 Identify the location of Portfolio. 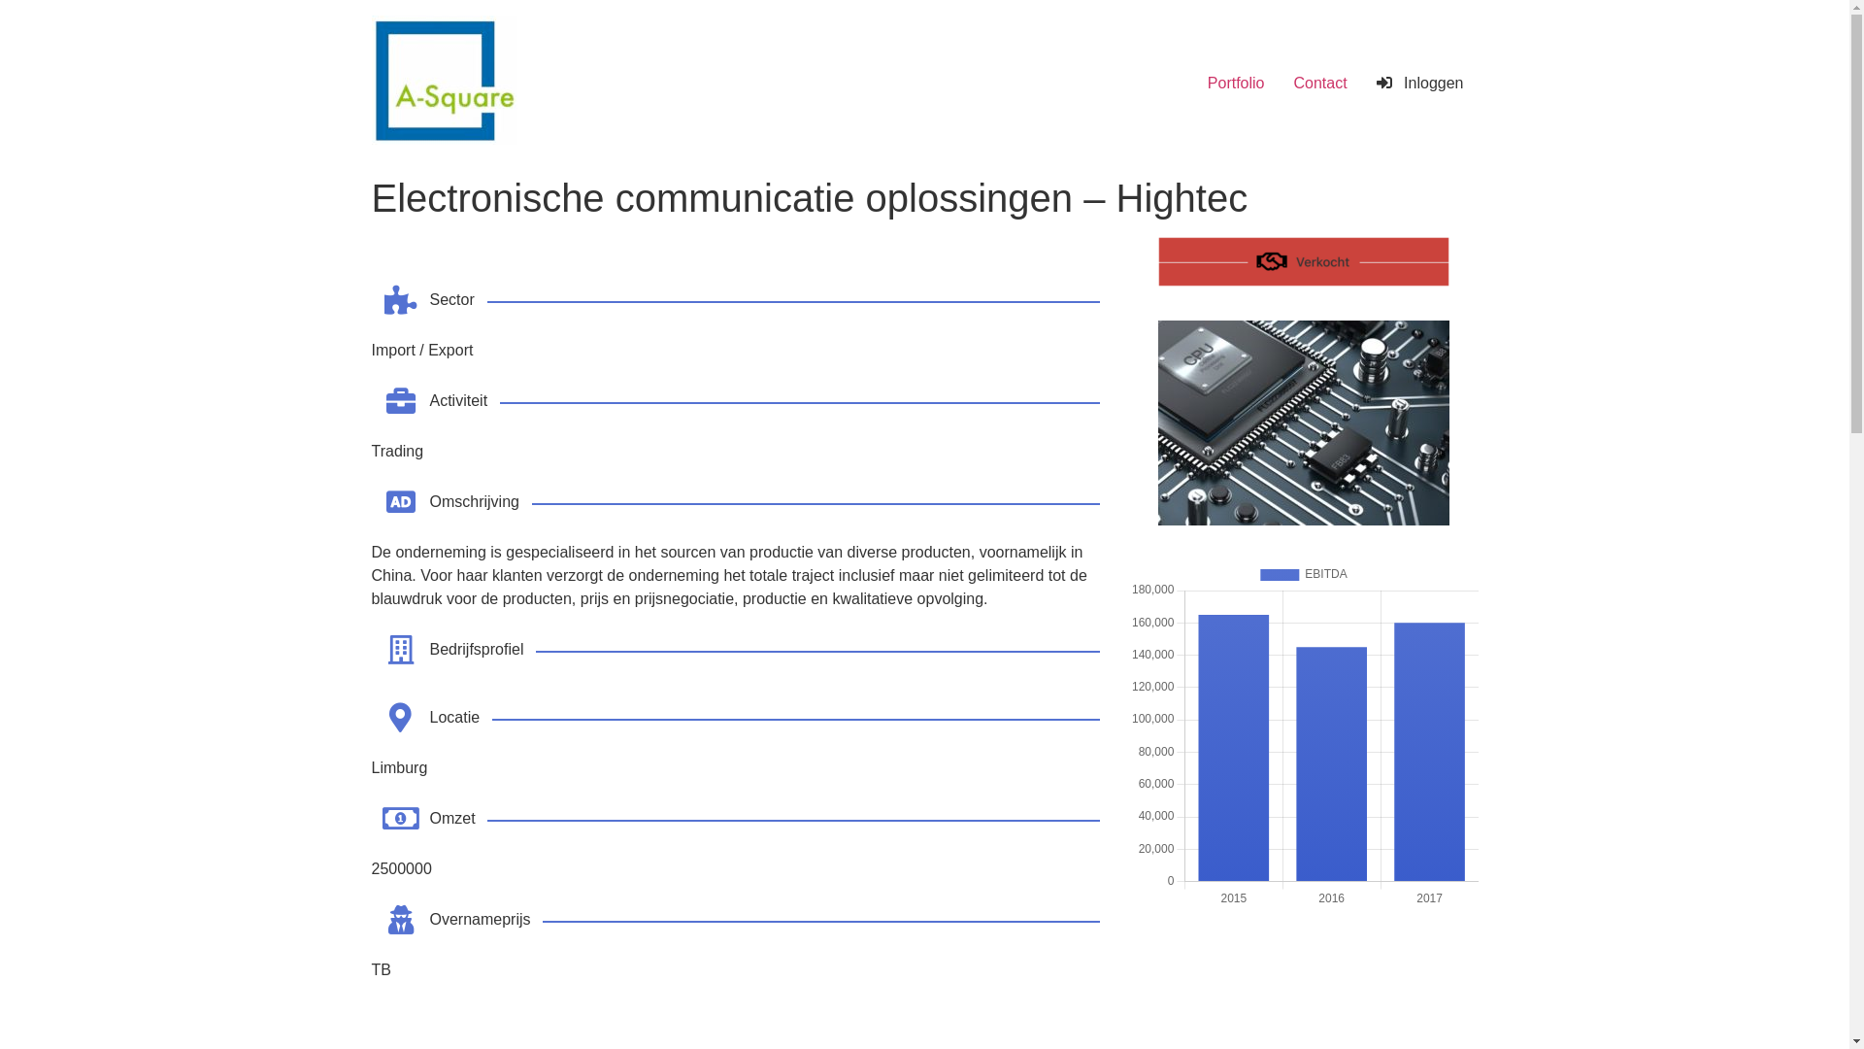
(1237, 84).